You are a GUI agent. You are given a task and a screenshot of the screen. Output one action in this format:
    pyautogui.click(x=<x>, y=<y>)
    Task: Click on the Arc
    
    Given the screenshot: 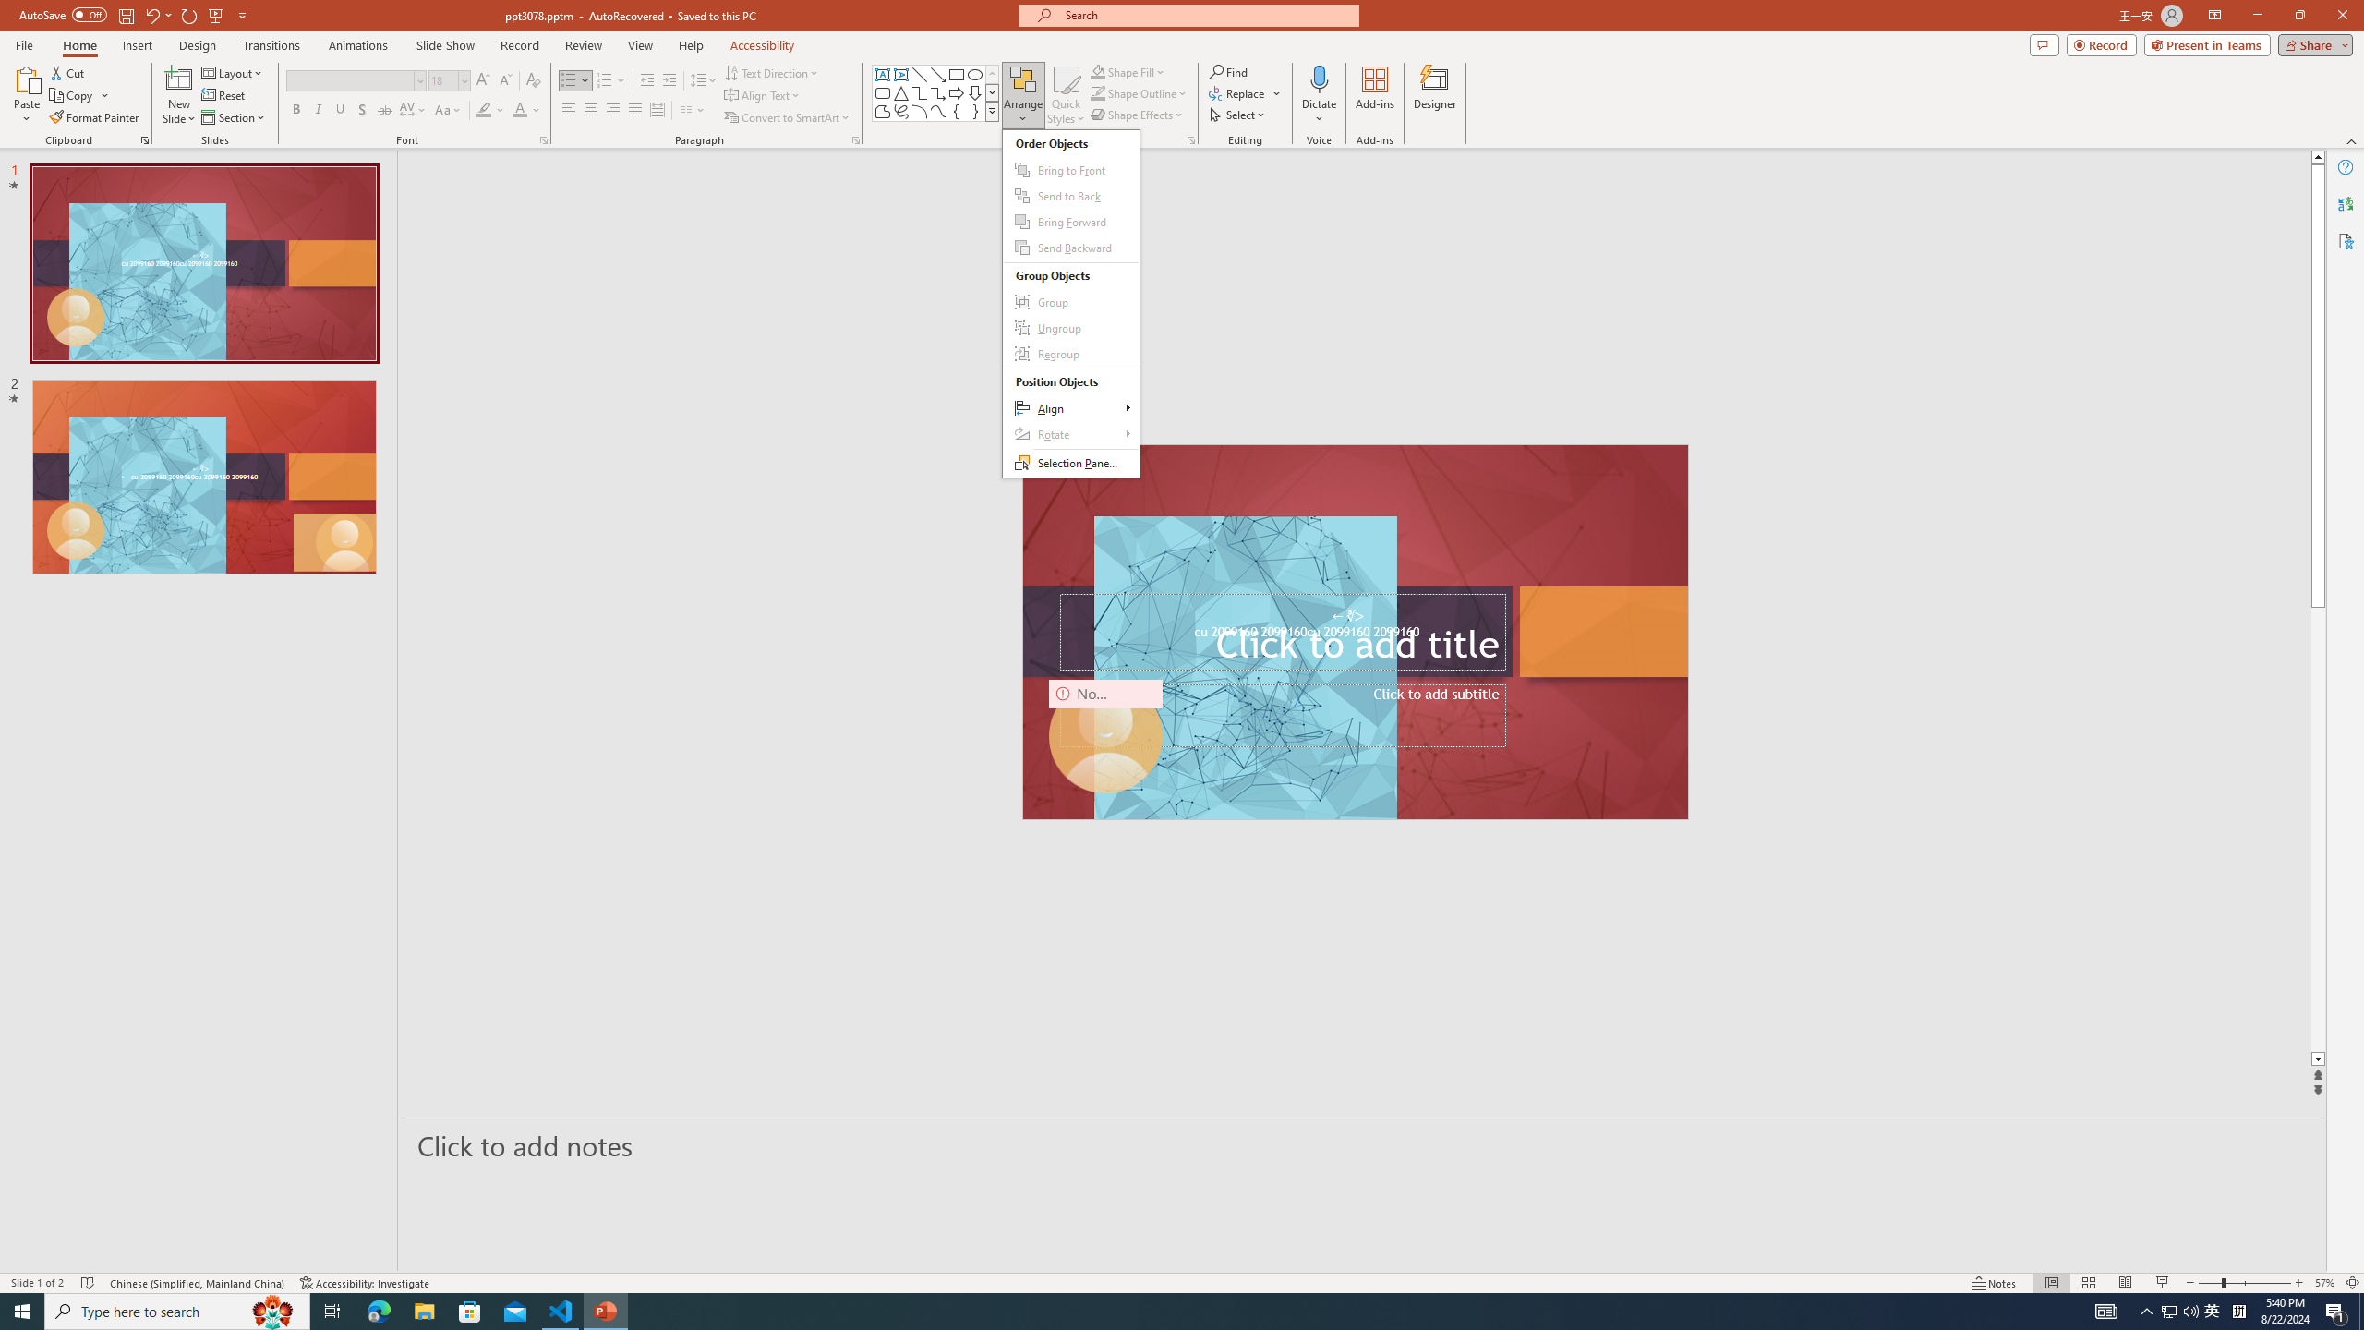 What is the action you would take?
    pyautogui.click(x=920, y=111)
    